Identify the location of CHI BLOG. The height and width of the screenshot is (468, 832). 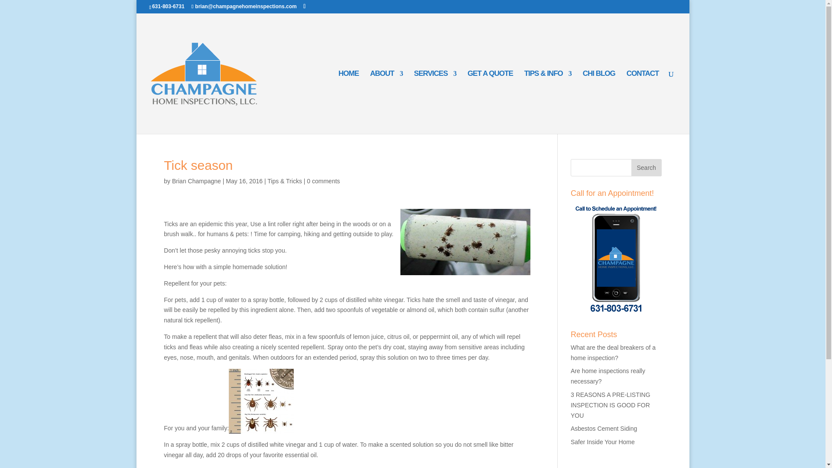
(599, 102).